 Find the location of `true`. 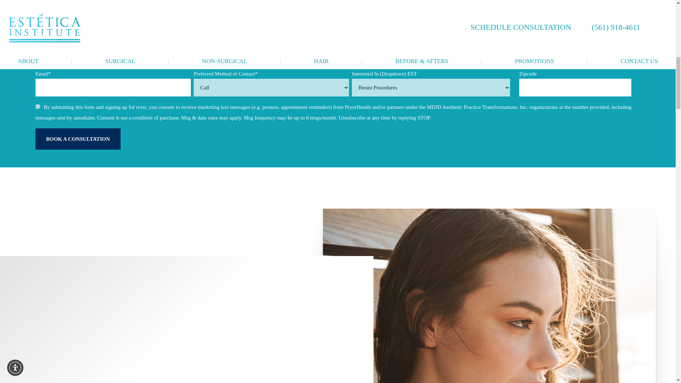

true is located at coordinates (38, 106).